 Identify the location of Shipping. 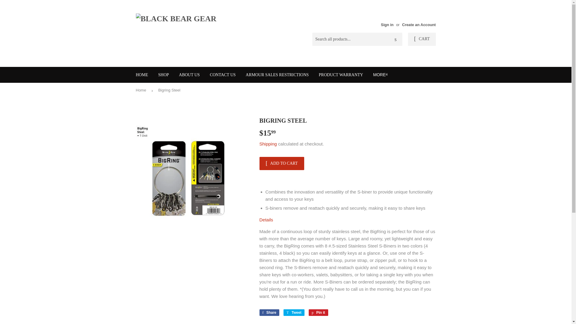
(268, 144).